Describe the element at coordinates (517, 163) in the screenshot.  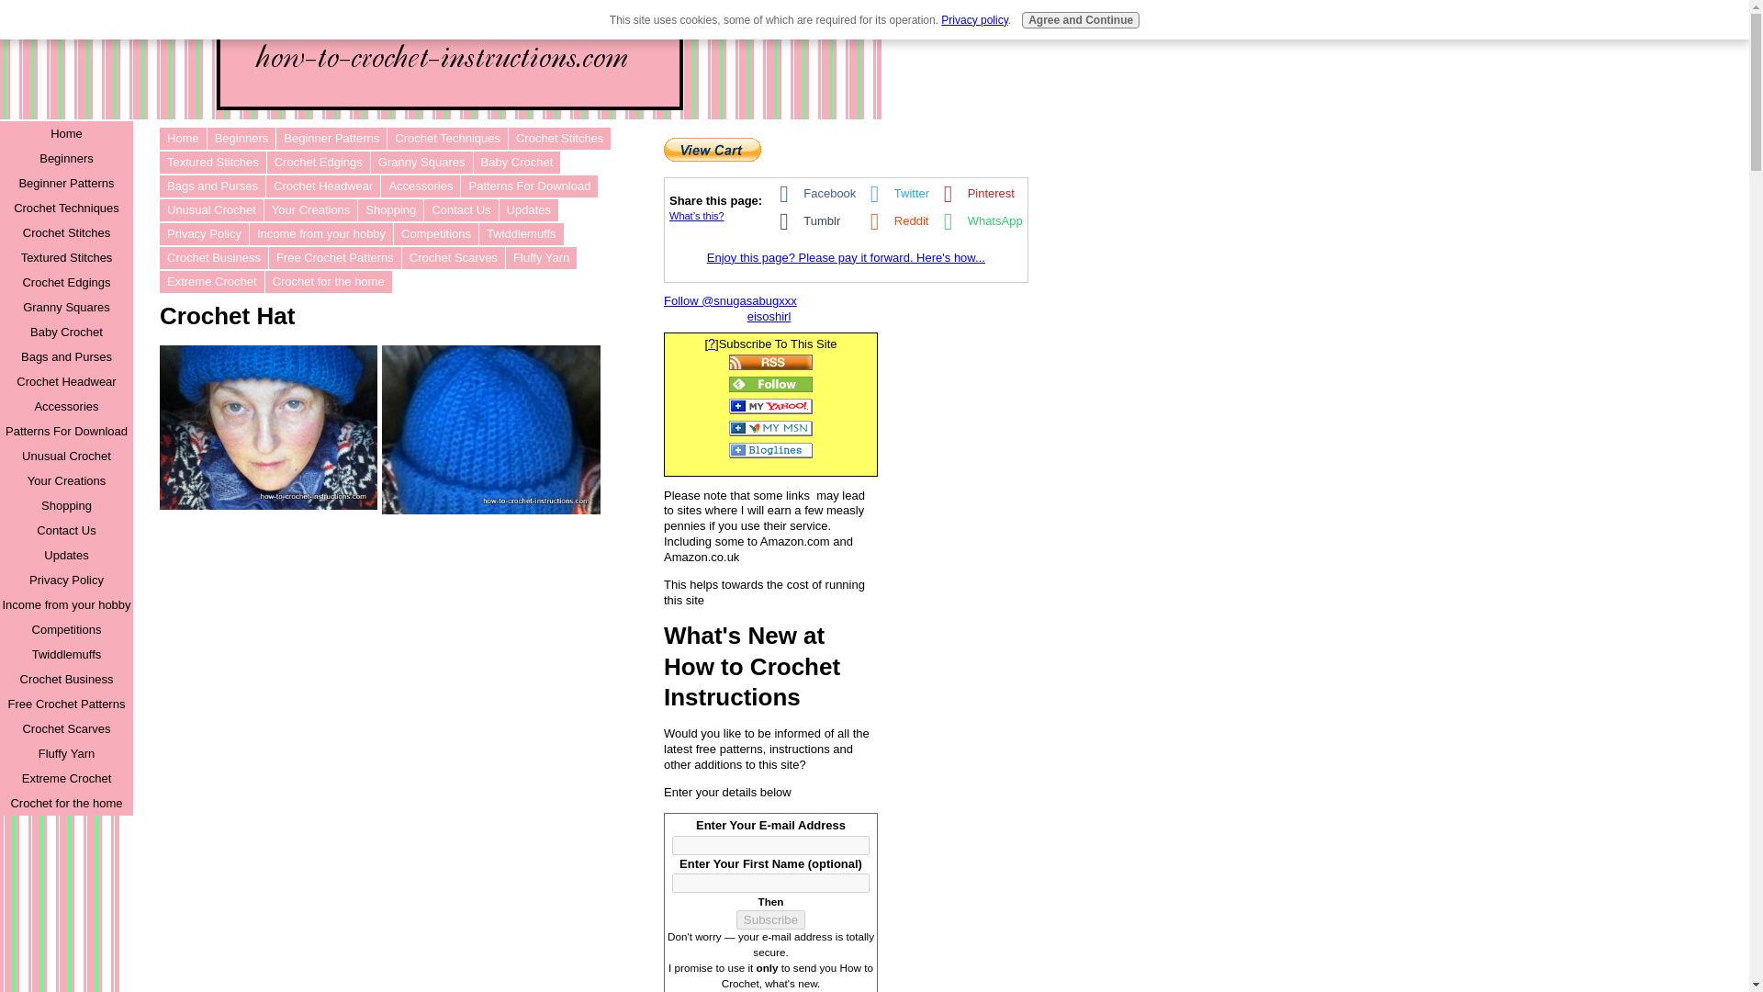
I see `Baby Crochet` at that location.